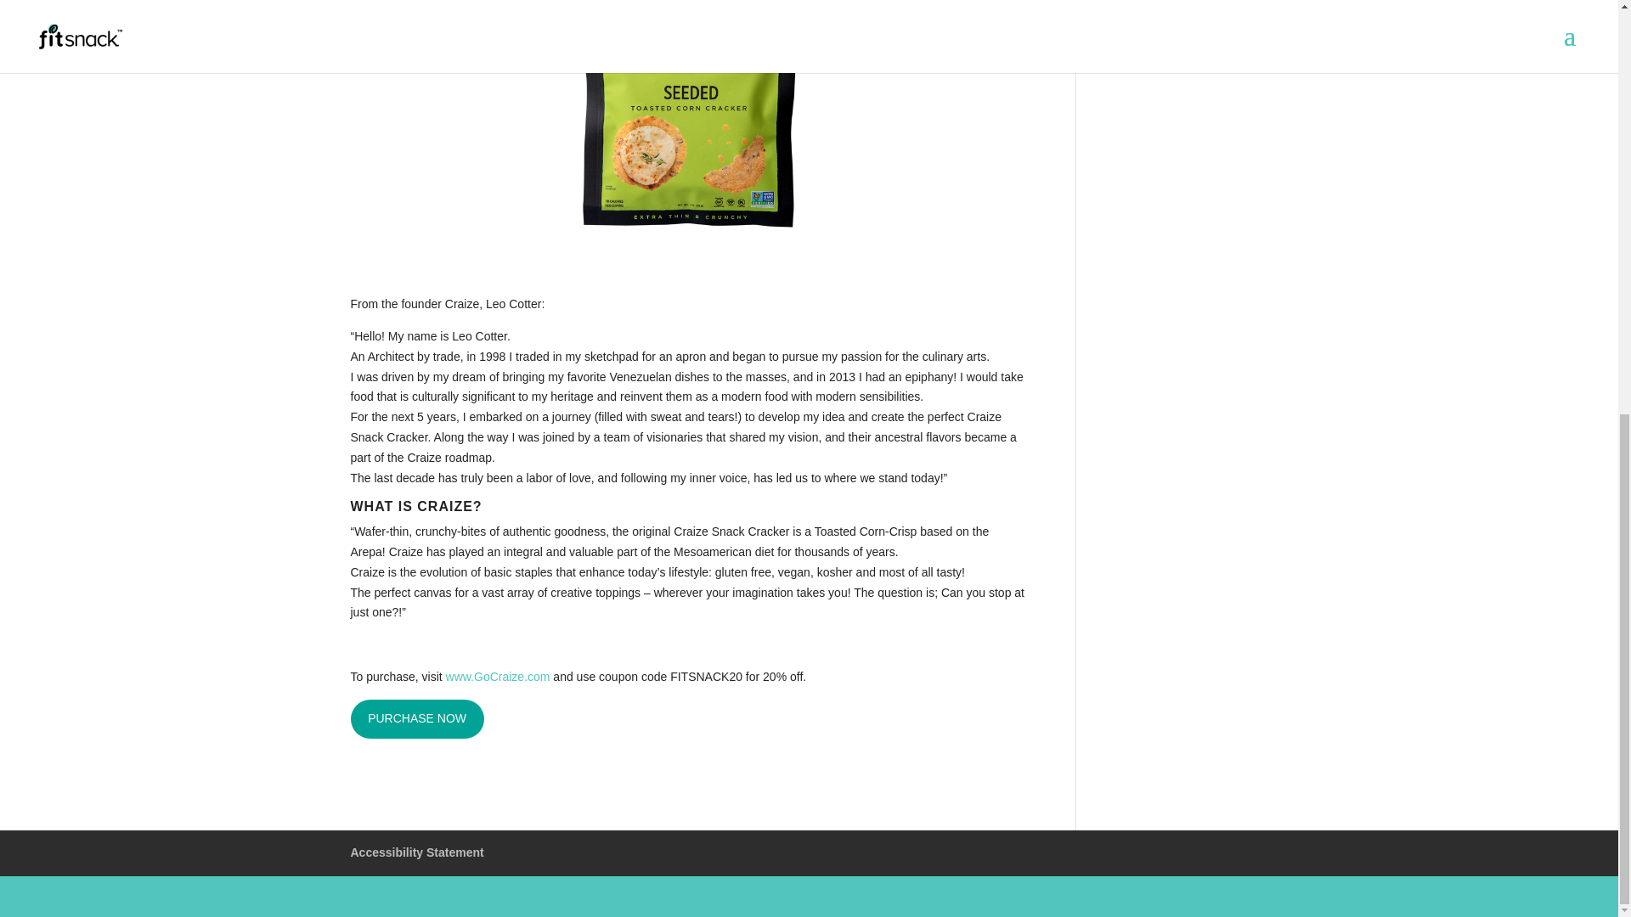 This screenshot has width=1631, height=917. Describe the element at coordinates (416, 719) in the screenshot. I see `PURCHASE NOW` at that location.